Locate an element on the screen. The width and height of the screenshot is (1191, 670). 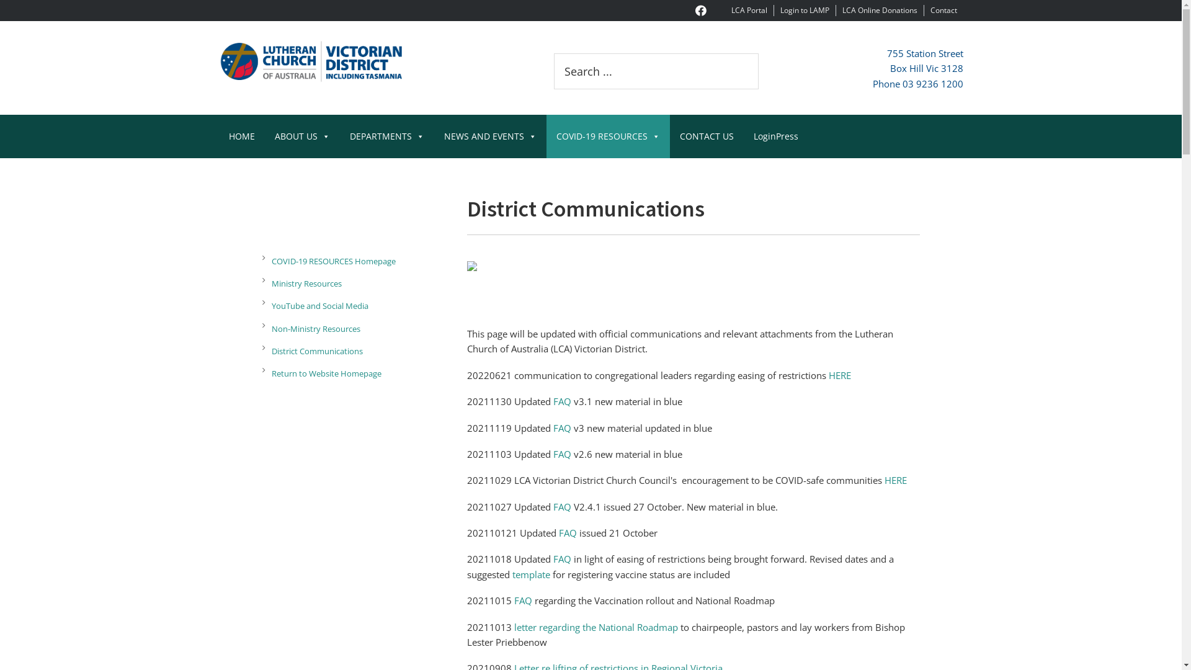
Return to Website Homepage is located at coordinates (356, 373).